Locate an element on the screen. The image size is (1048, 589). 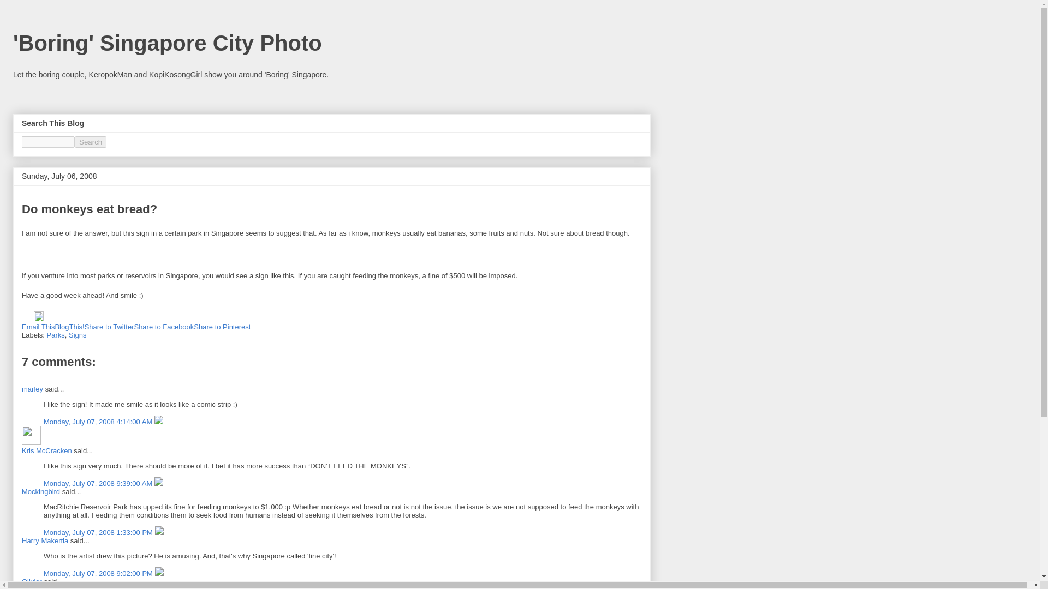
BlogThis! is located at coordinates (69, 326).